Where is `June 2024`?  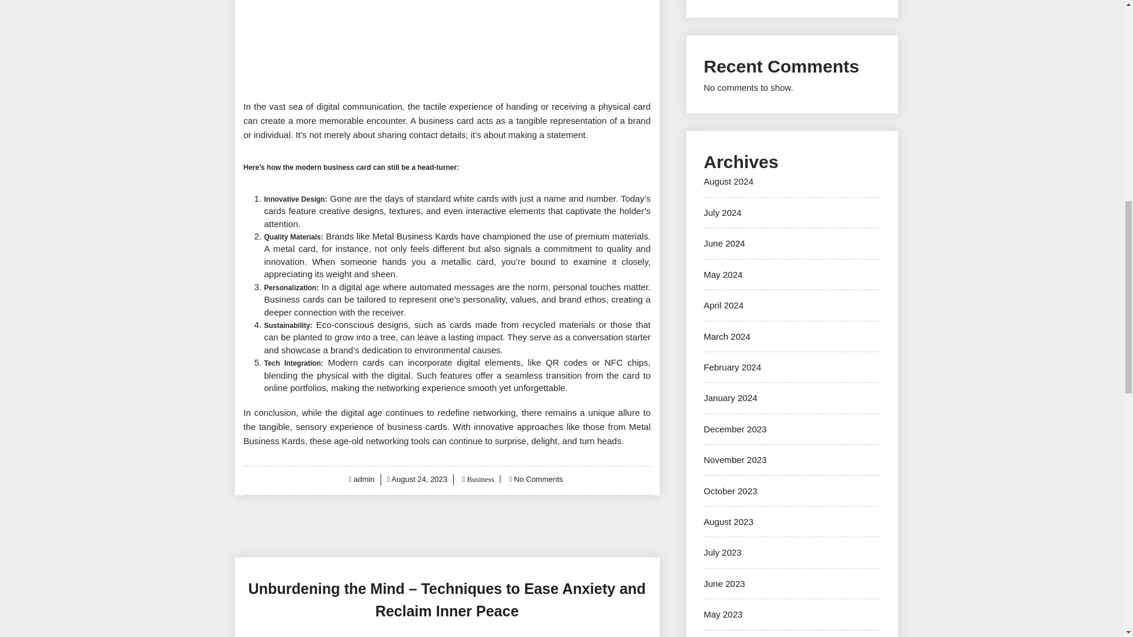
June 2024 is located at coordinates (723, 243).